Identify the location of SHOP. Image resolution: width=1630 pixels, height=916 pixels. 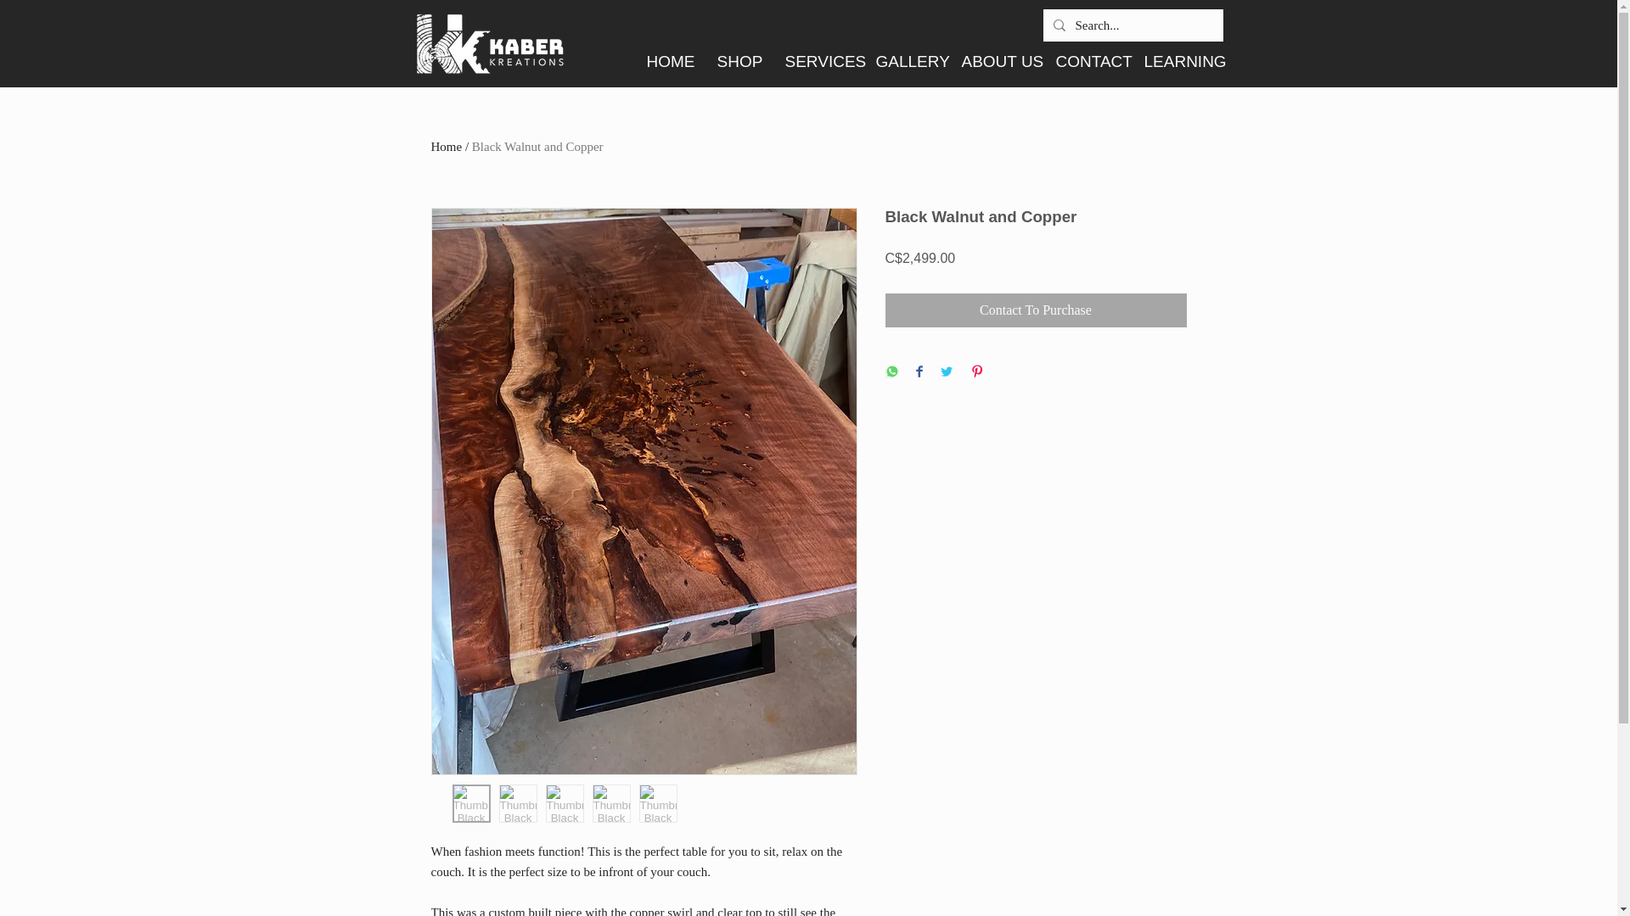
(739, 61).